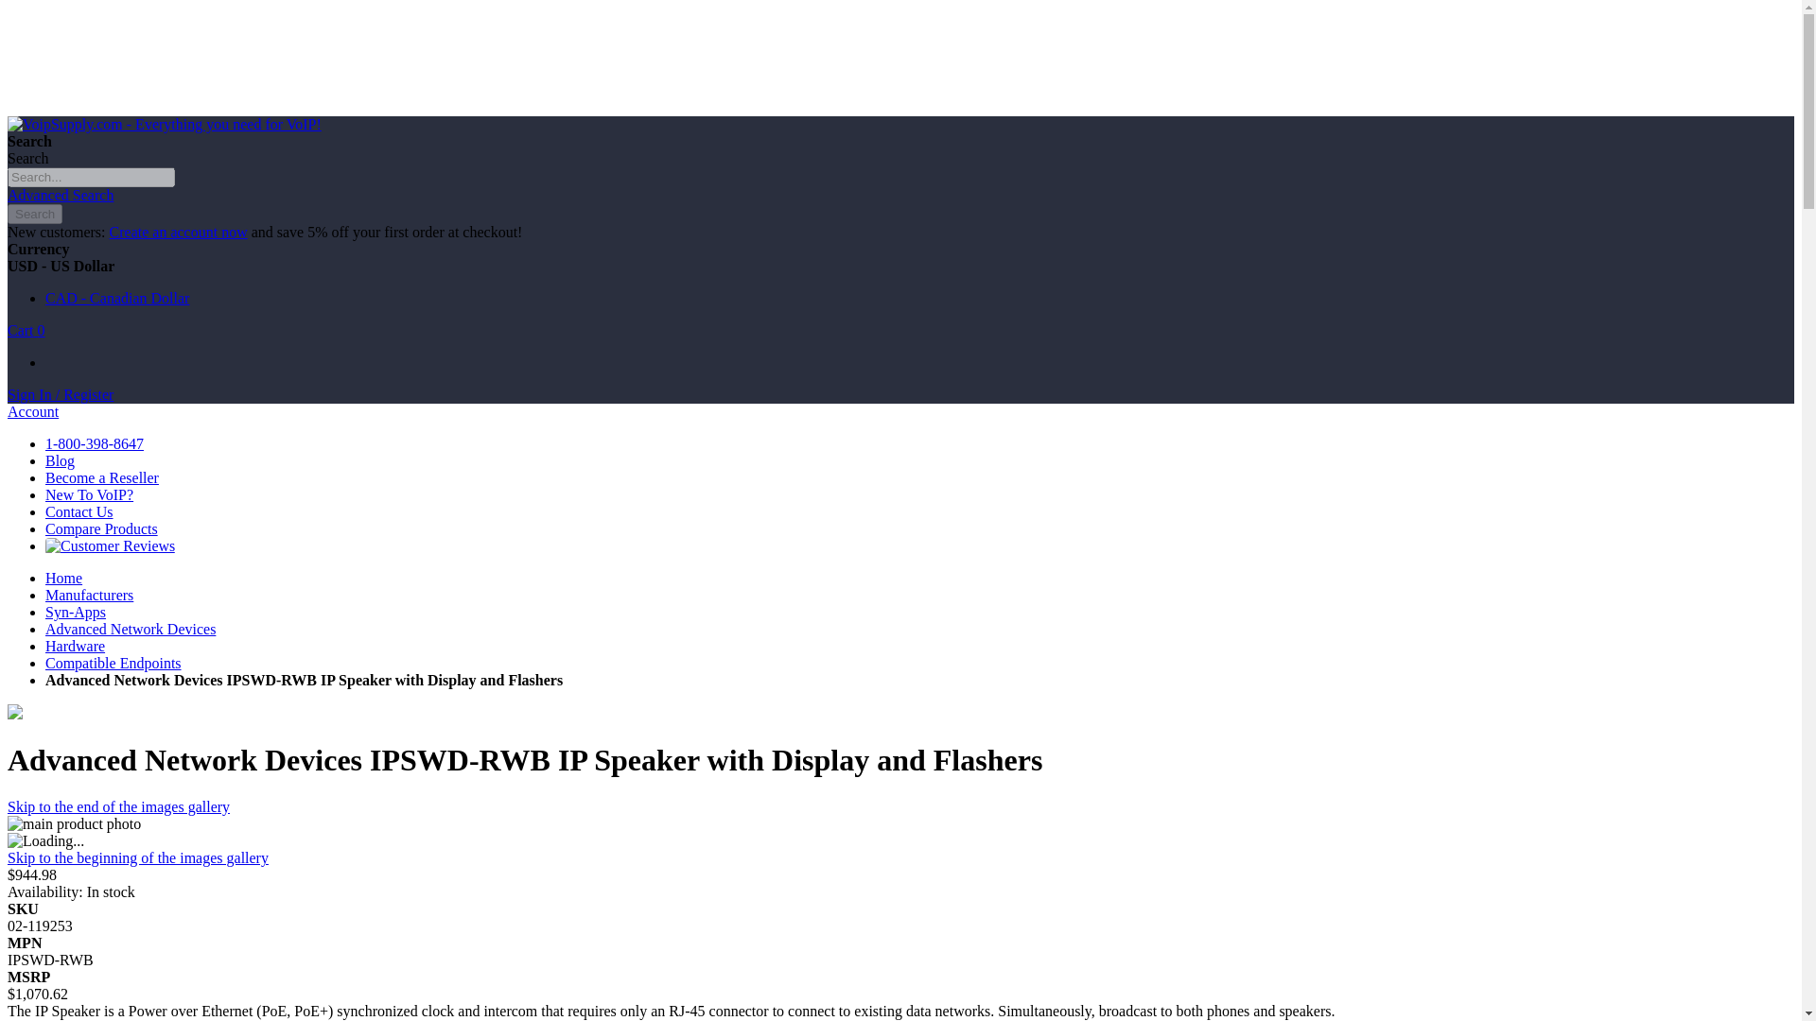  What do you see at coordinates (26, 330) in the screenshot?
I see `Cart 0` at bounding box center [26, 330].